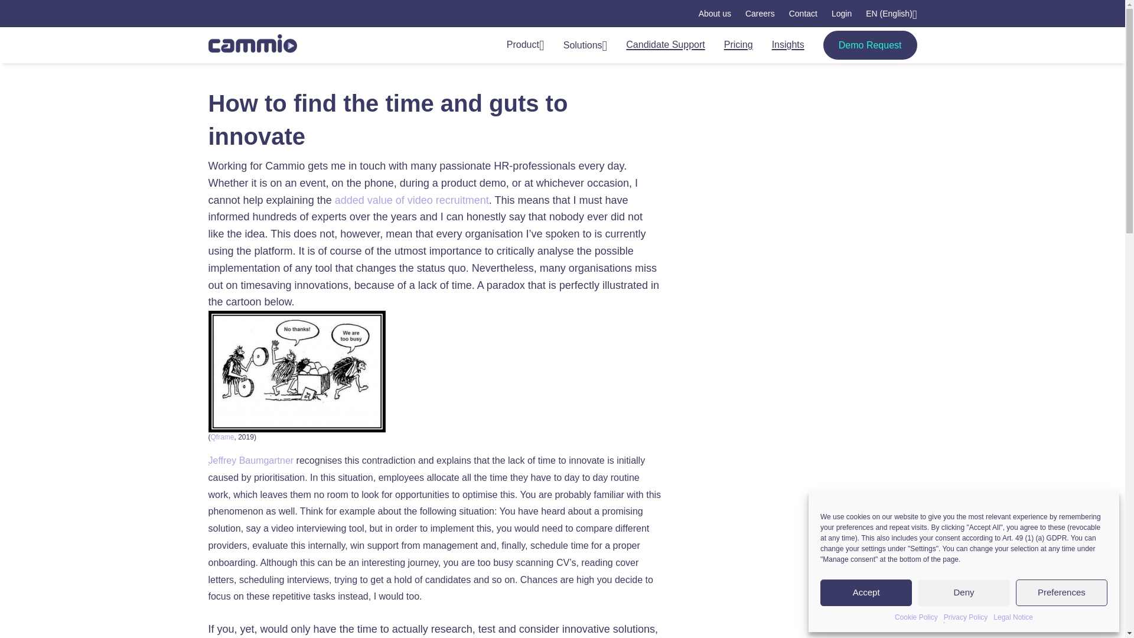 This screenshot has width=1134, height=638. What do you see at coordinates (665, 45) in the screenshot?
I see `Candidate Support` at bounding box center [665, 45].